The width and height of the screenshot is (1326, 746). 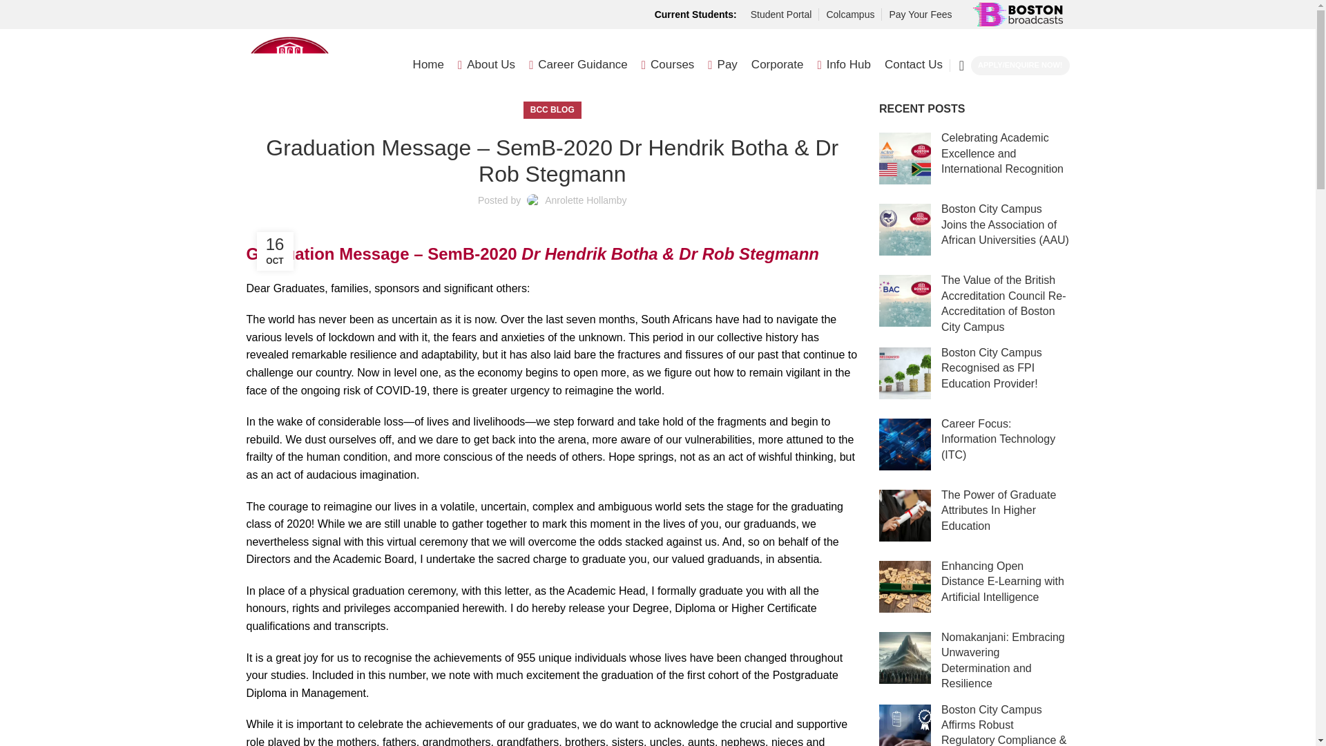 I want to click on Pay Your Fees, so click(x=920, y=15).